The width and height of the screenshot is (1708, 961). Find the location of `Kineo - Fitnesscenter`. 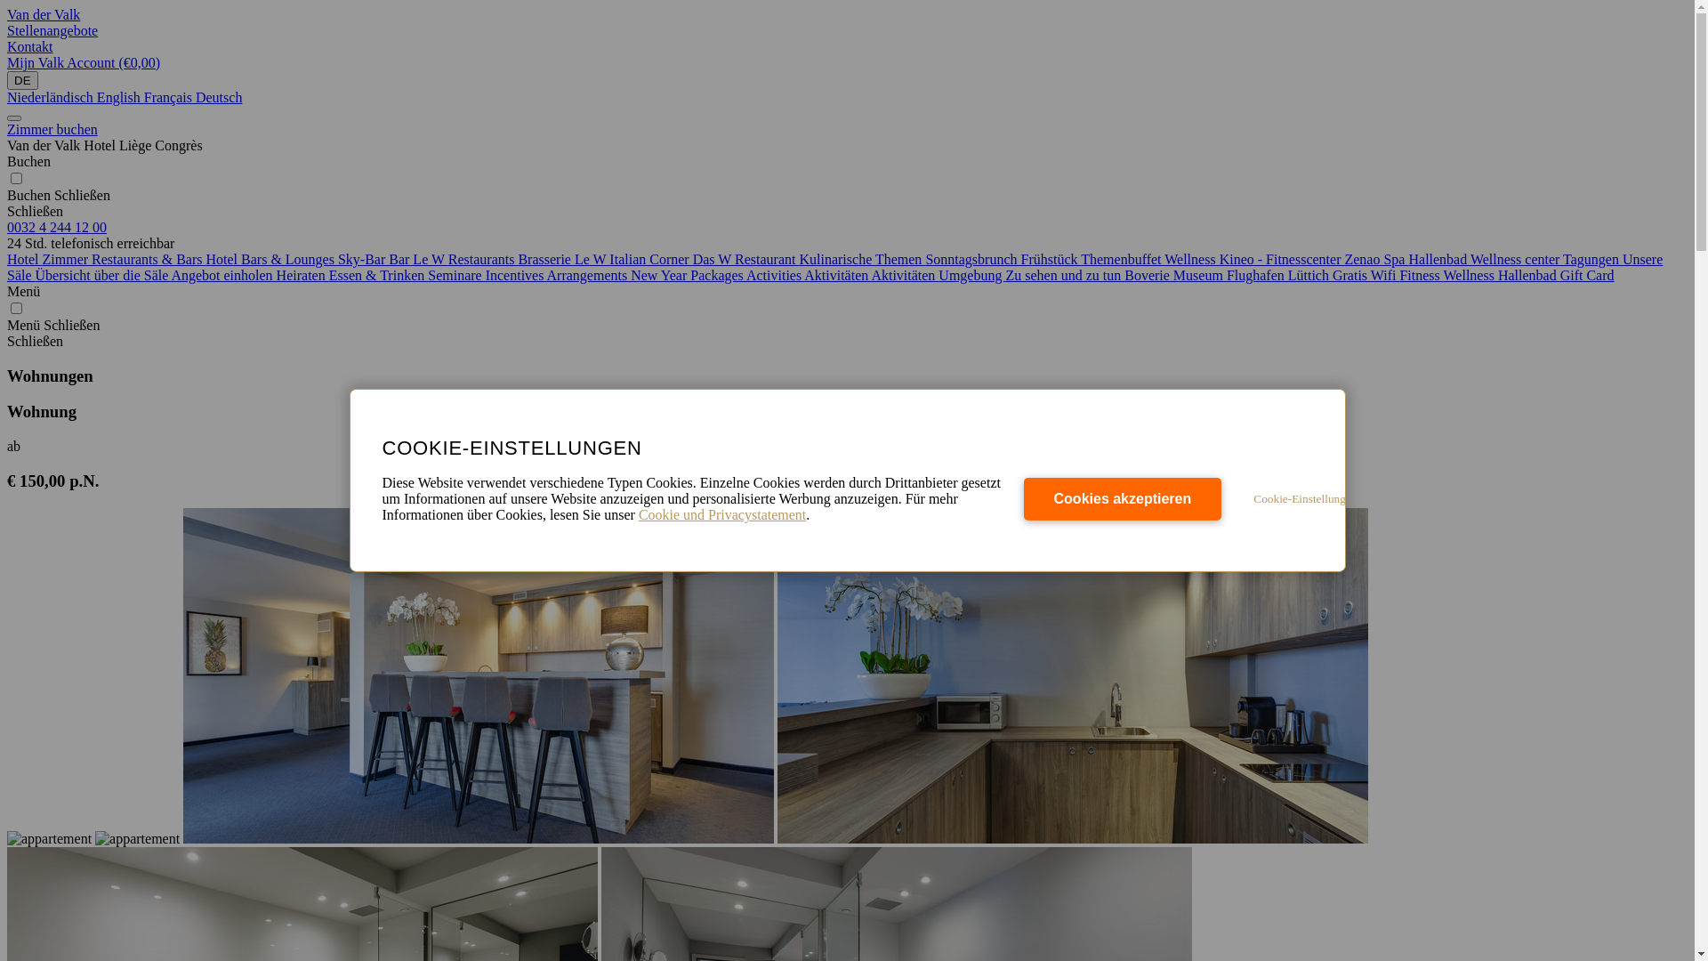

Kineo - Fitnesscenter is located at coordinates (1283, 260).